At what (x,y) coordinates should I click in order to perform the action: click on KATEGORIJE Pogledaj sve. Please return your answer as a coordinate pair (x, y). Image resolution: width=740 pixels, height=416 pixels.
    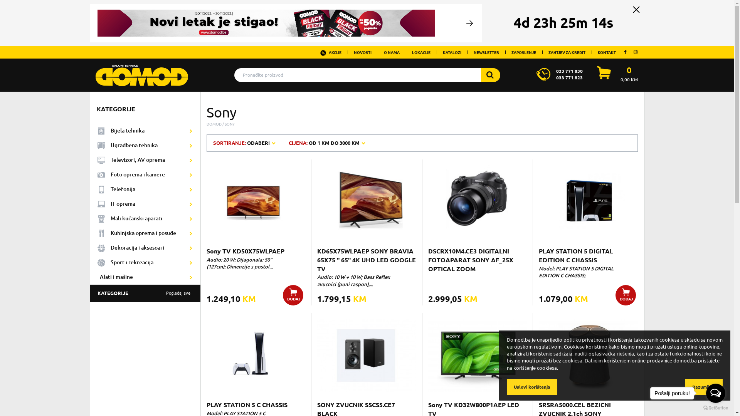
    Looking at the image, I should click on (146, 294).